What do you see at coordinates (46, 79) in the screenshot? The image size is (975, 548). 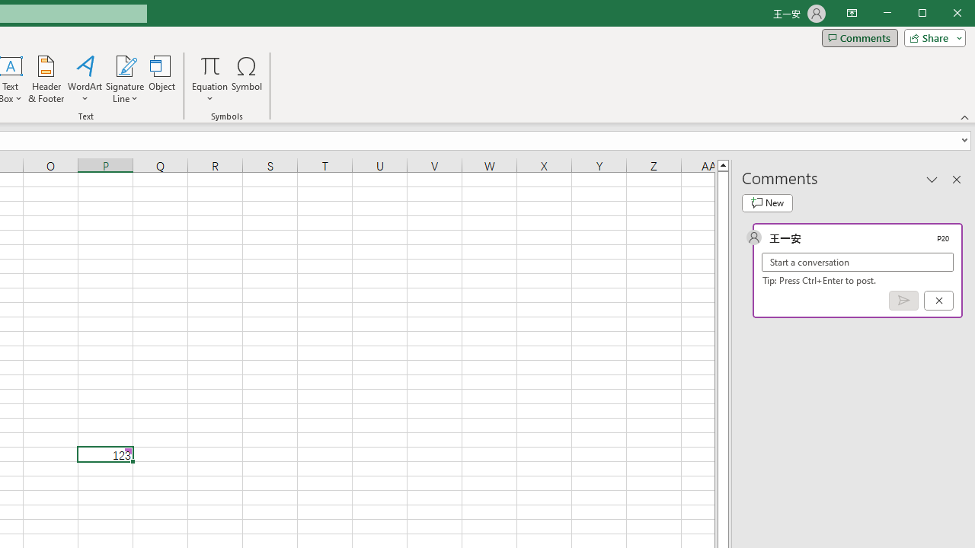 I see `Header & Footer...` at bounding box center [46, 79].